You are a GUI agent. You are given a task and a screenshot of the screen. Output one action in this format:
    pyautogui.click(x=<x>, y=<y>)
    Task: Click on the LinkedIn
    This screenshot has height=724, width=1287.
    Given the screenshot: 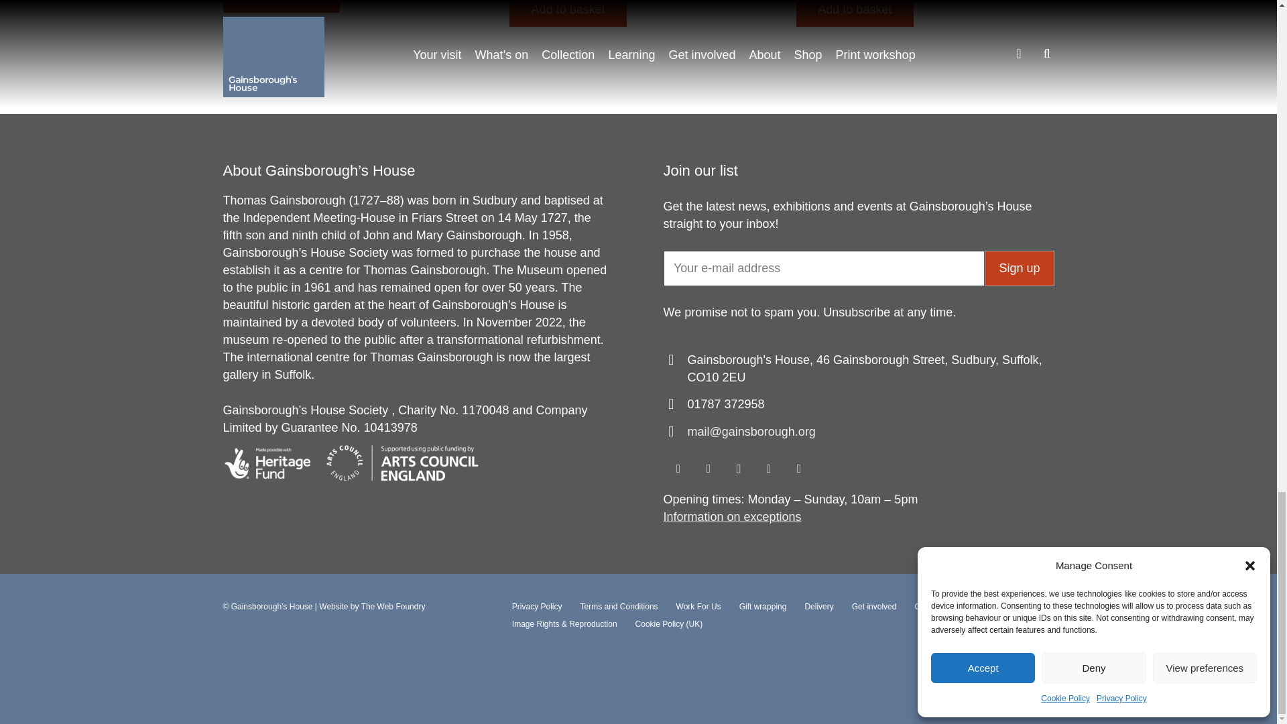 What is the action you would take?
    pyautogui.click(x=768, y=469)
    